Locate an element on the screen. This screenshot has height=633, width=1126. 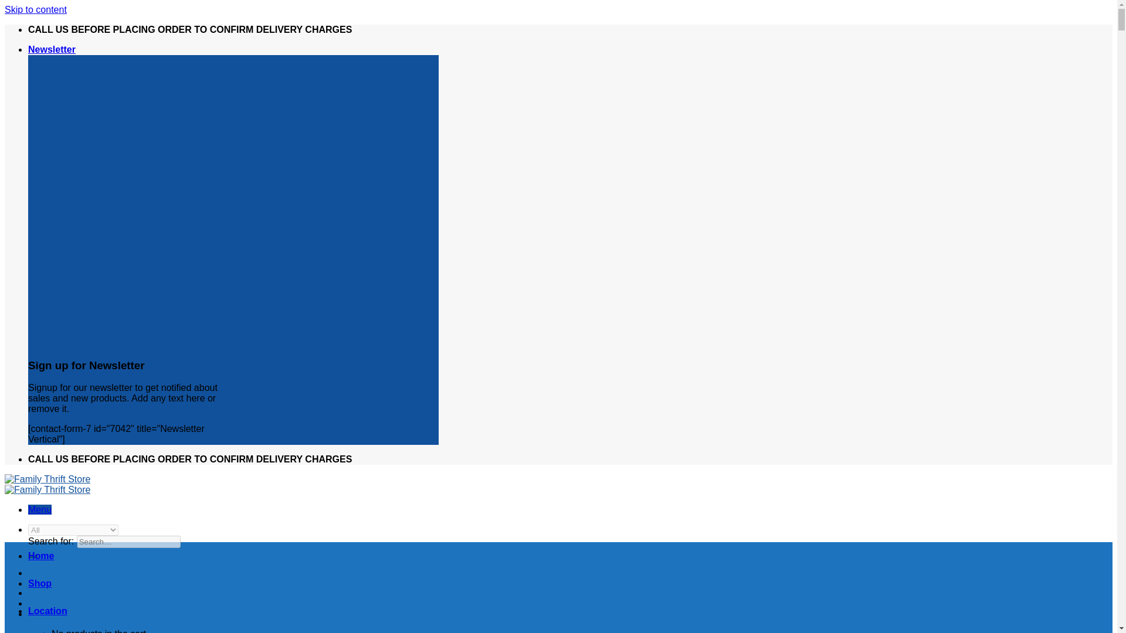
Sign up for Newsletter is located at coordinates (52, 49).